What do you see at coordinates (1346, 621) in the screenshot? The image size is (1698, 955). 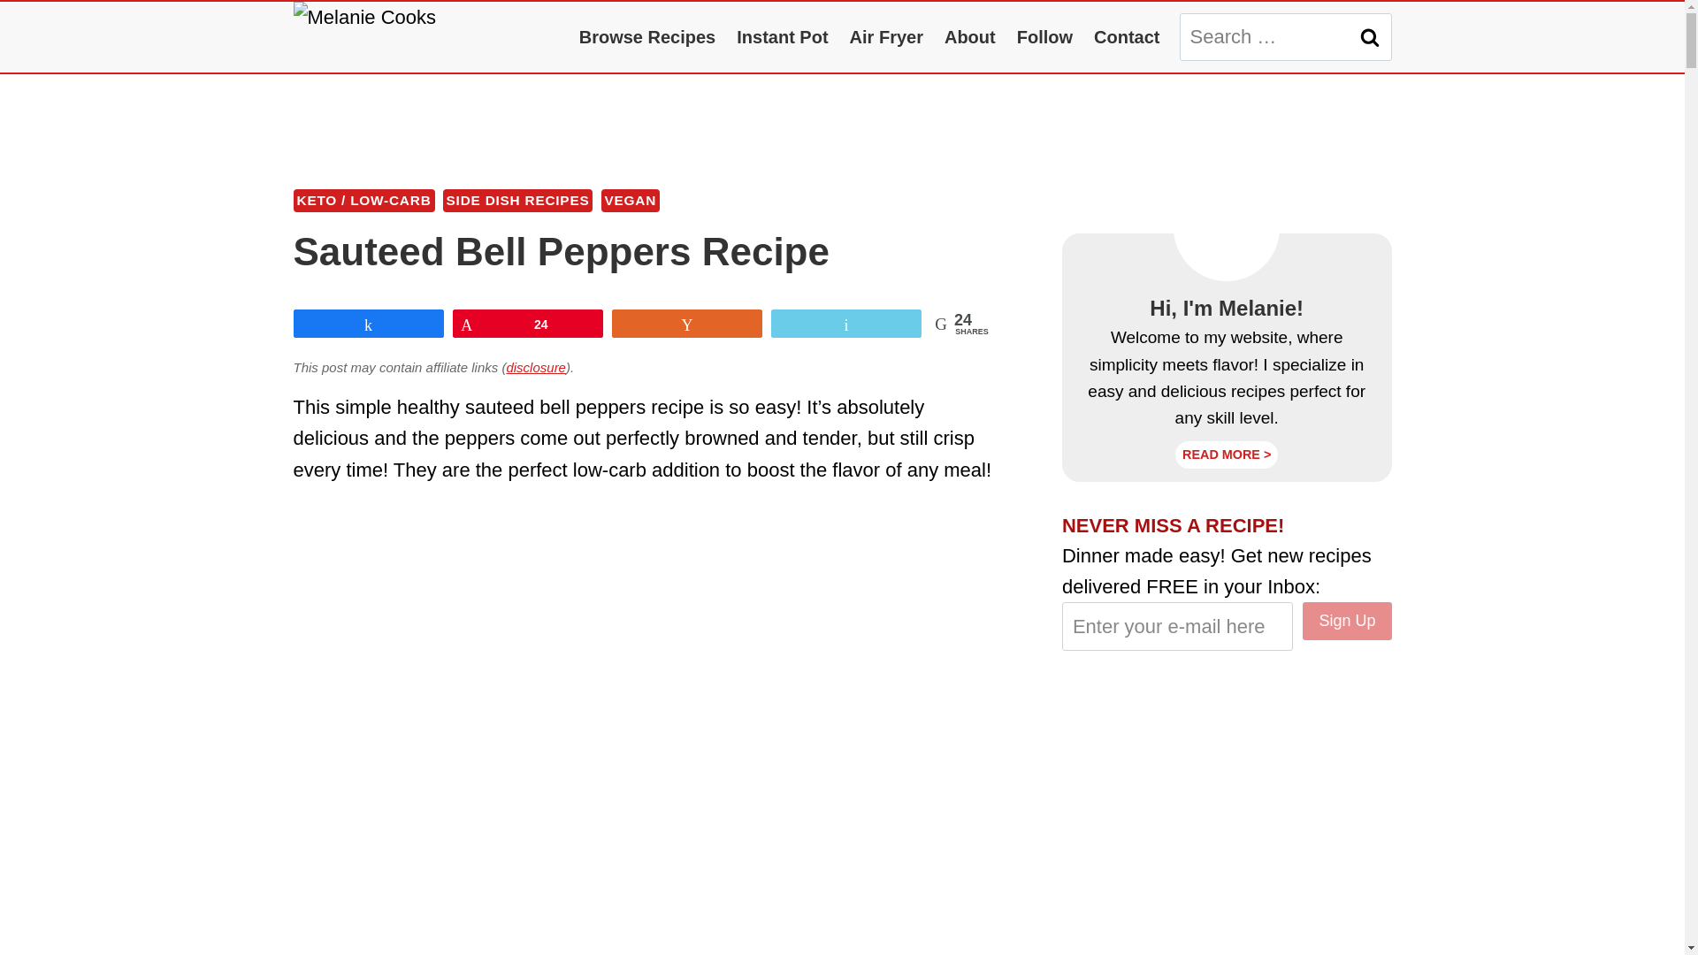 I see `Sign Up` at bounding box center [1346, 621].